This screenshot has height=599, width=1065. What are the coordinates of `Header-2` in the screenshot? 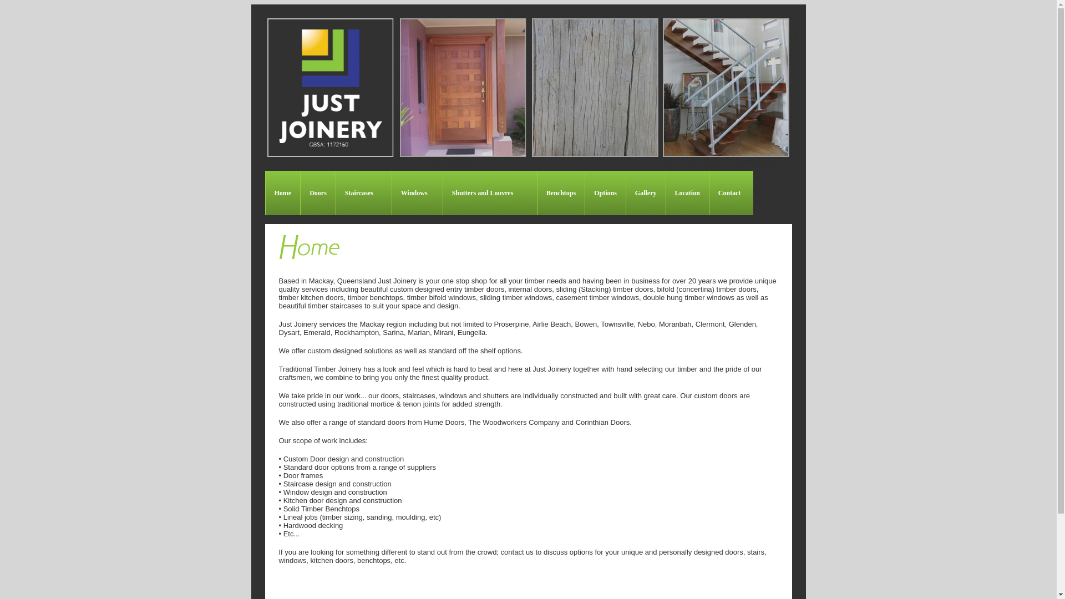 It's located at (601, 88).